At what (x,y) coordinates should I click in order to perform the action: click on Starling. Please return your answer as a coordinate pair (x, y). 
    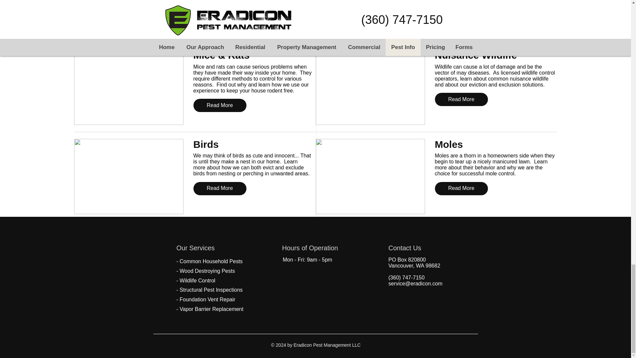
    Looking at the image, I should click on (129, 176).